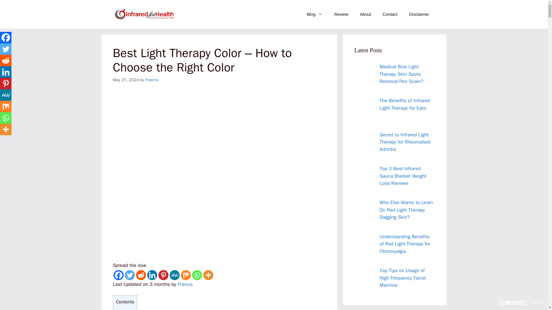  I want to click on Francis, so click(185, 284).